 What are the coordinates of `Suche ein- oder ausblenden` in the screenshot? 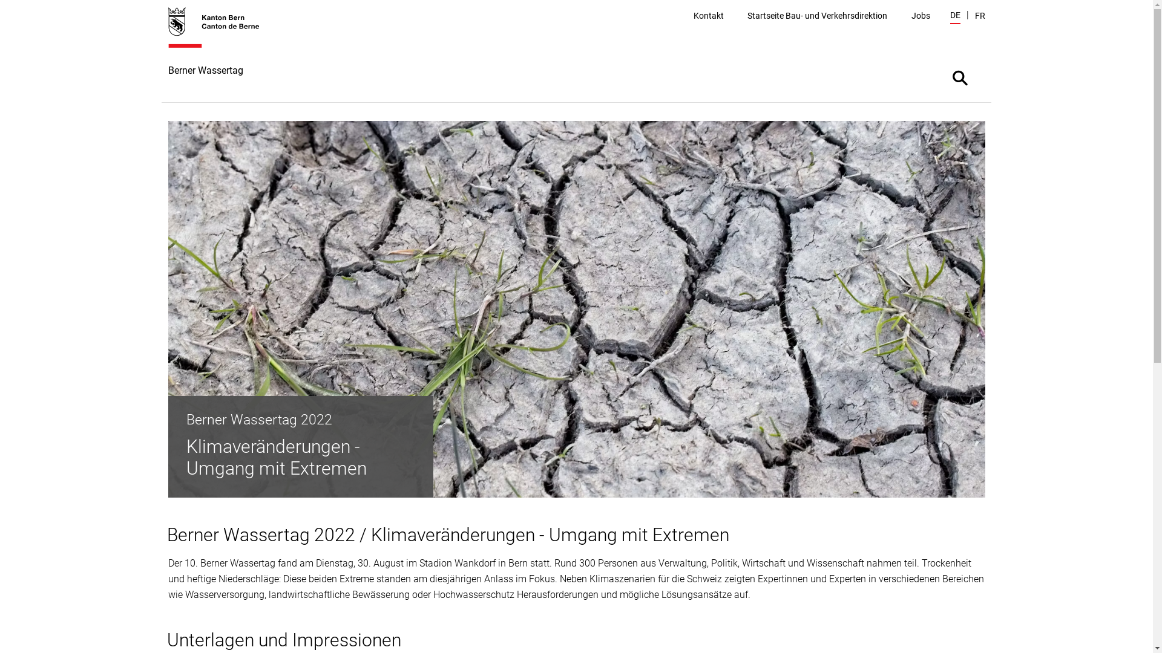 It's located at (960, 77).